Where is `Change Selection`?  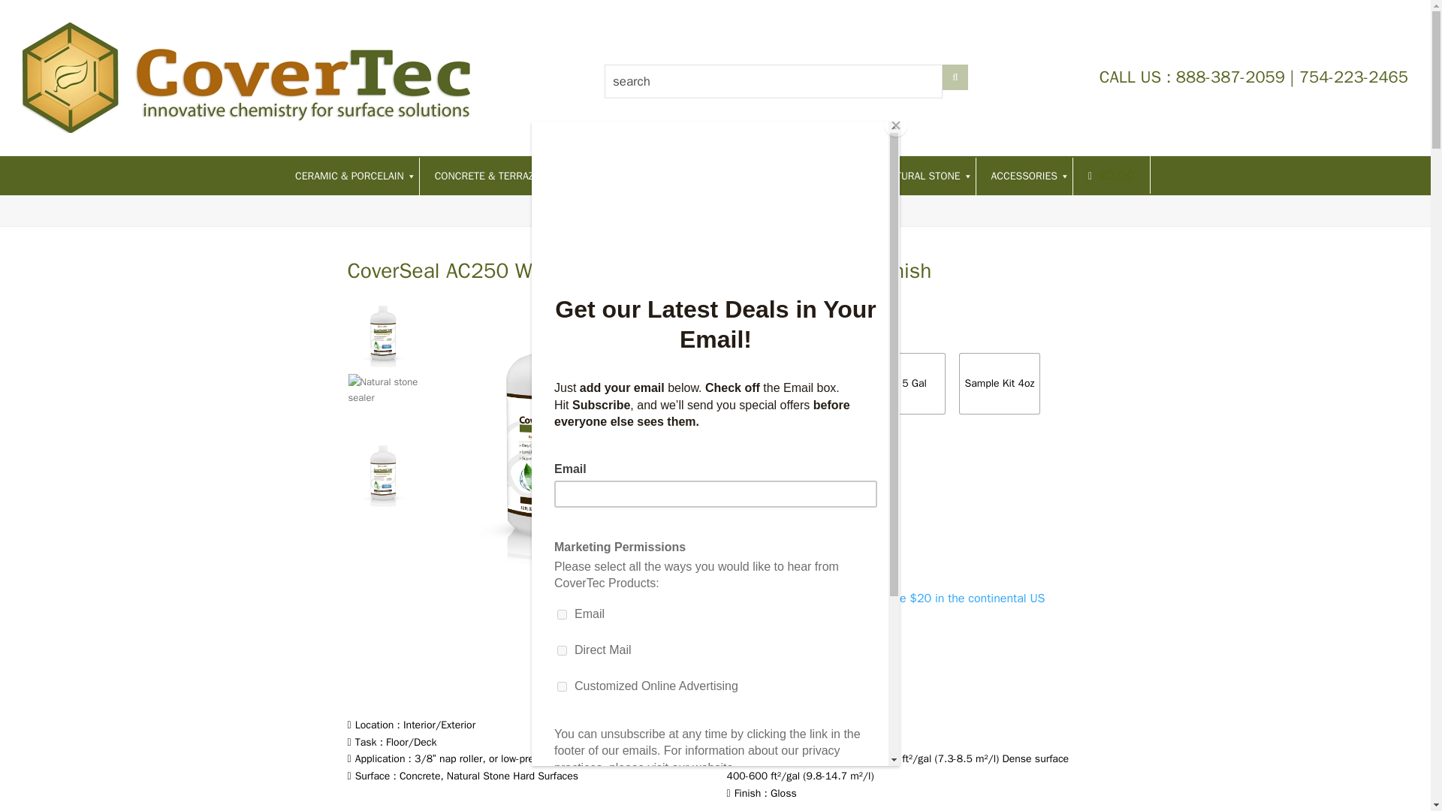
Change Selection is located at coordinates (775, 436).